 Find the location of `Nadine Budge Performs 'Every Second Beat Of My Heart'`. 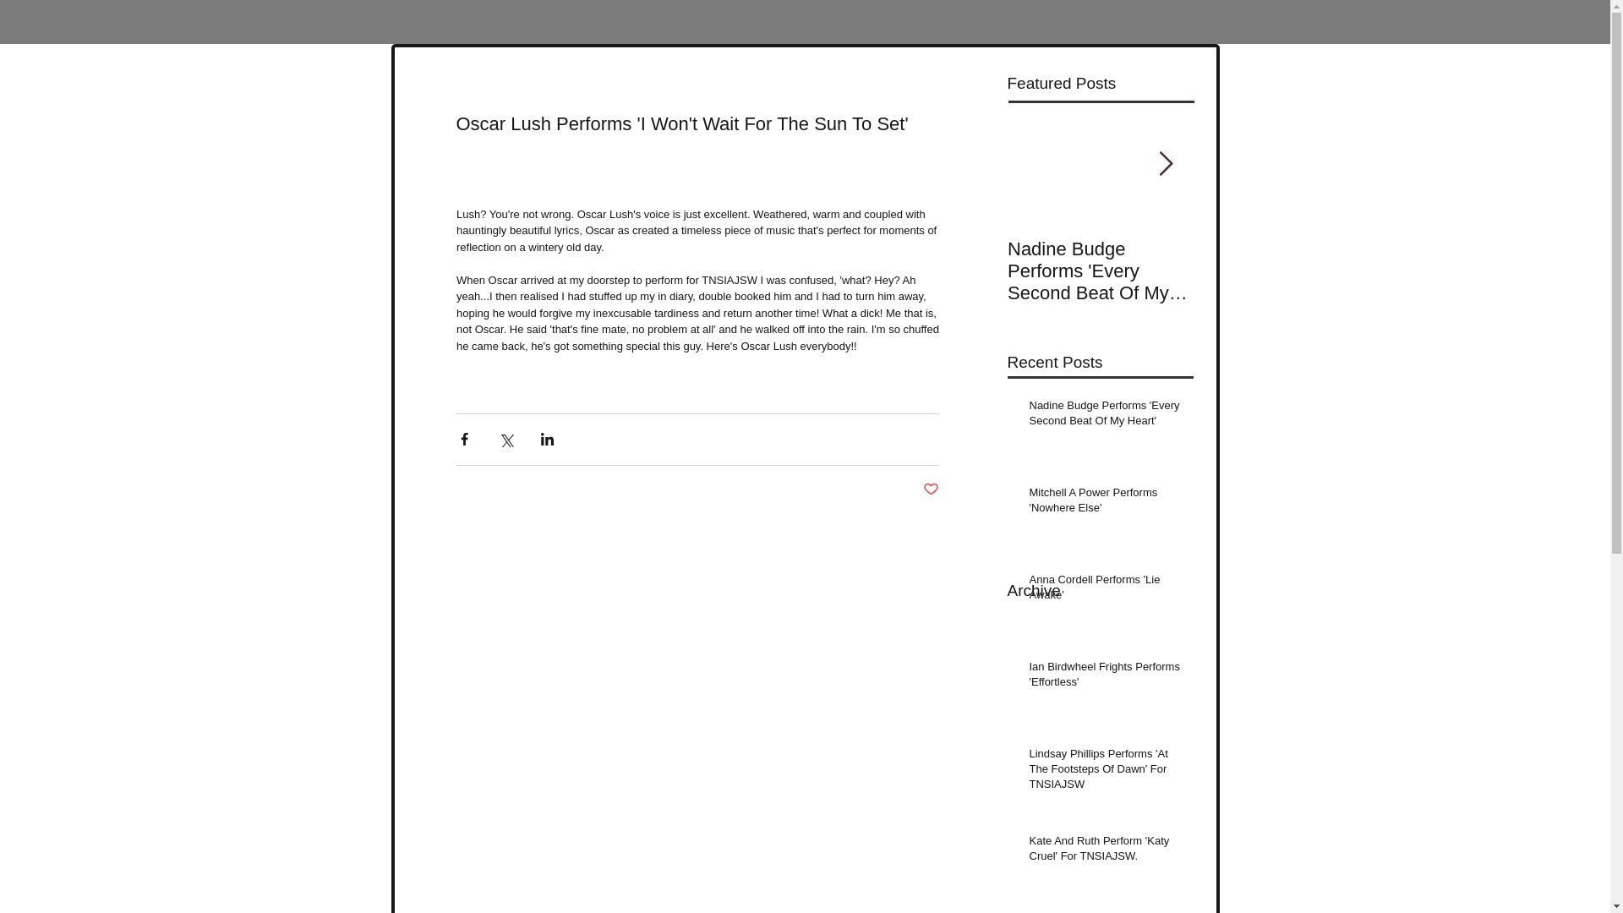

Nadine Budge Performs 'Every Second Beat Of My Heart' is located at coordinates (1106, 416).